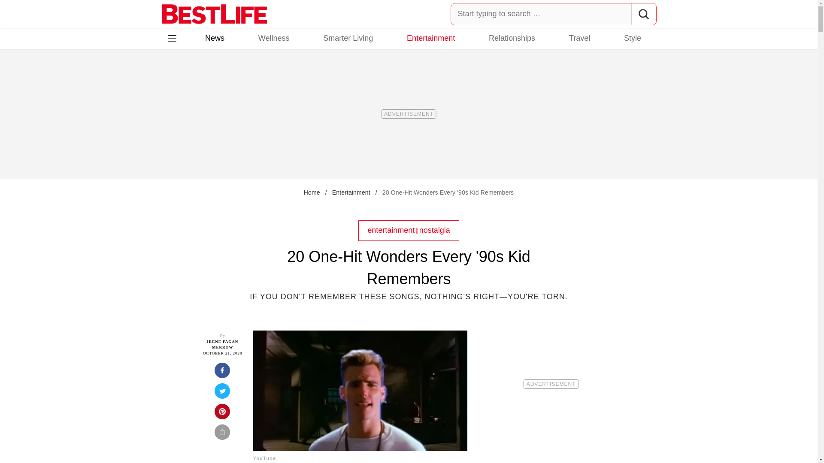 The width and height of the screenshot is (824, 463). What do you see at coordinates (202, 75) in the screenshot?
I see `Instagram` at bounding box center [202, 75].